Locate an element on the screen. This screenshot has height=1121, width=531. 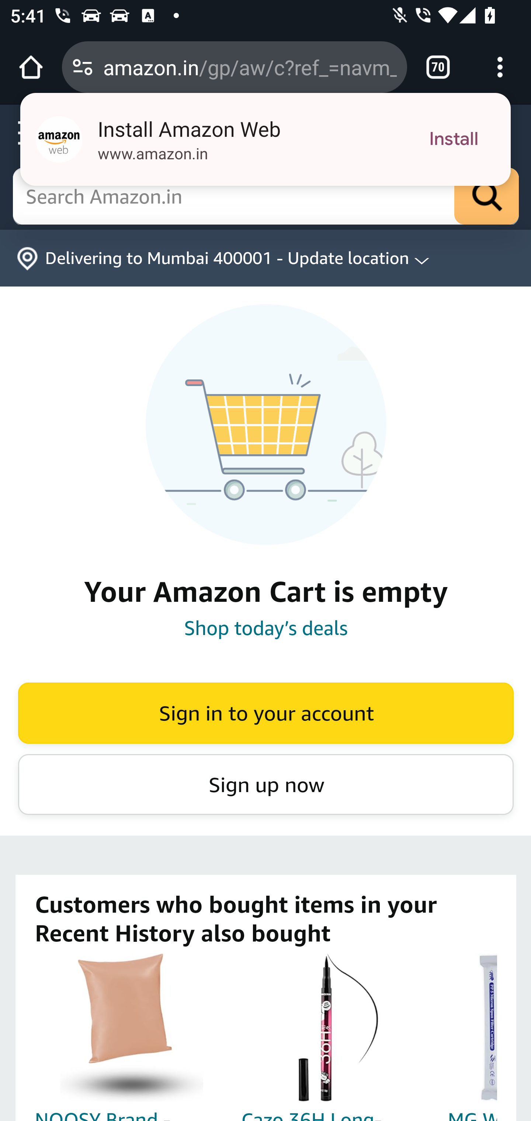
Install is located at coordinates (454, 139).